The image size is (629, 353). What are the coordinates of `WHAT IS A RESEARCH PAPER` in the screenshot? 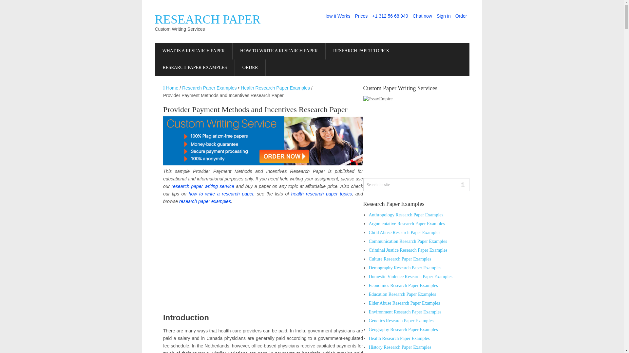 It's located at (193, 51).